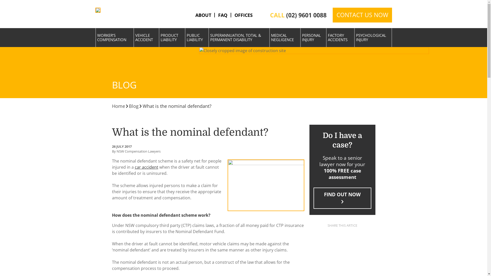  What do you see at coordinates (342, 198) in the screenshot?
I see `FIND OUT NOW` at bounding box center [342, 198].